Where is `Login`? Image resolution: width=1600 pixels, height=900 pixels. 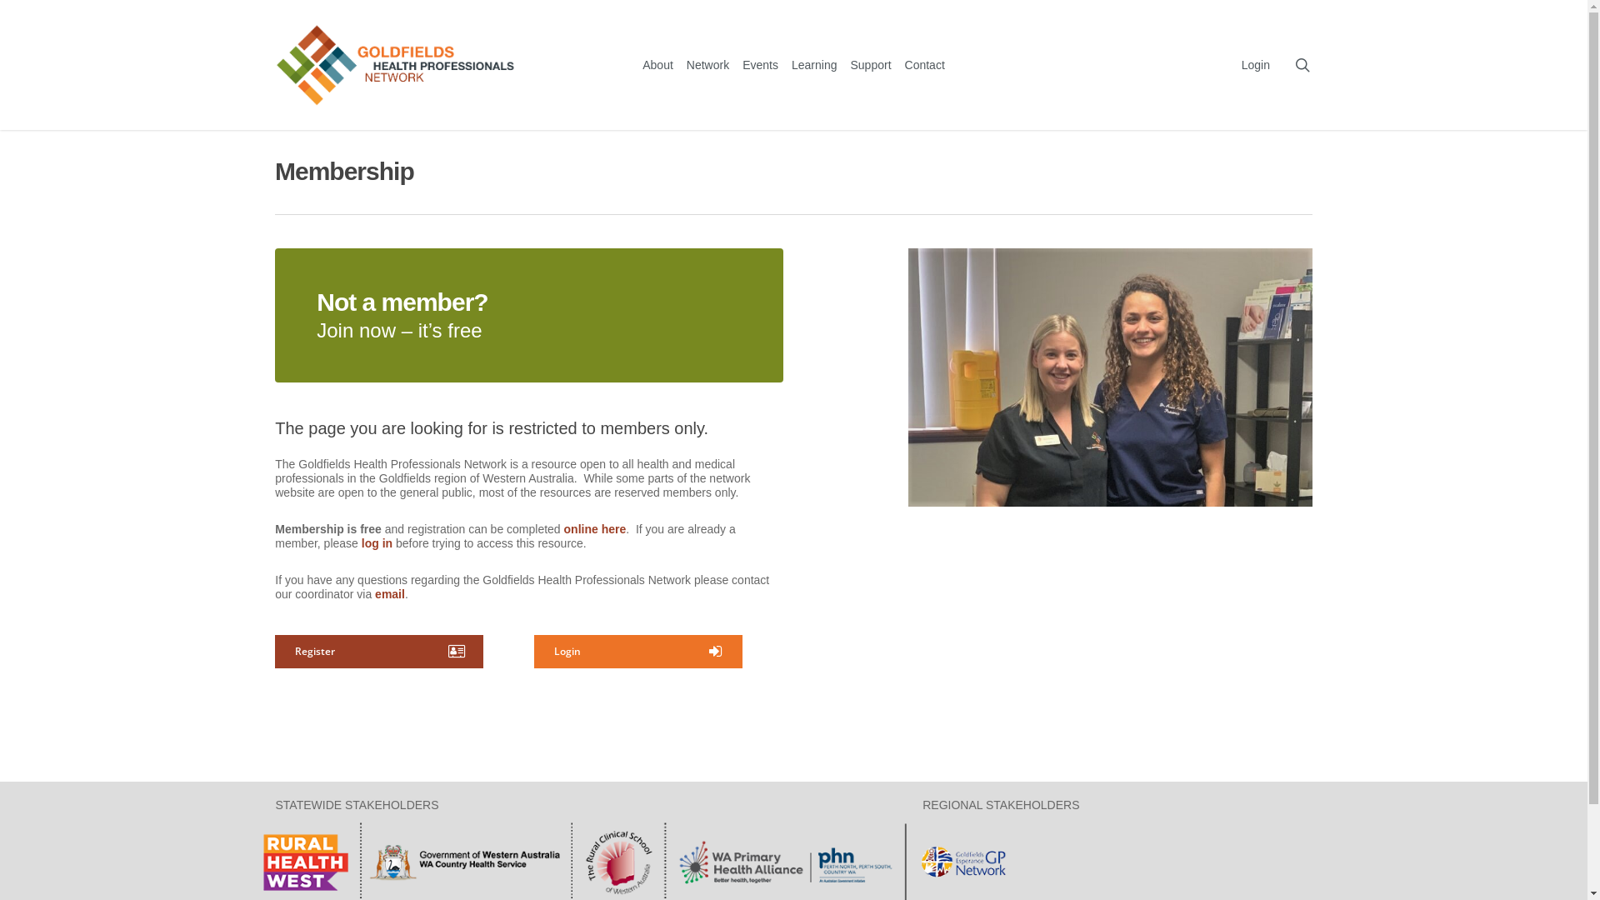
Login is located at coordinates (1256, 65).